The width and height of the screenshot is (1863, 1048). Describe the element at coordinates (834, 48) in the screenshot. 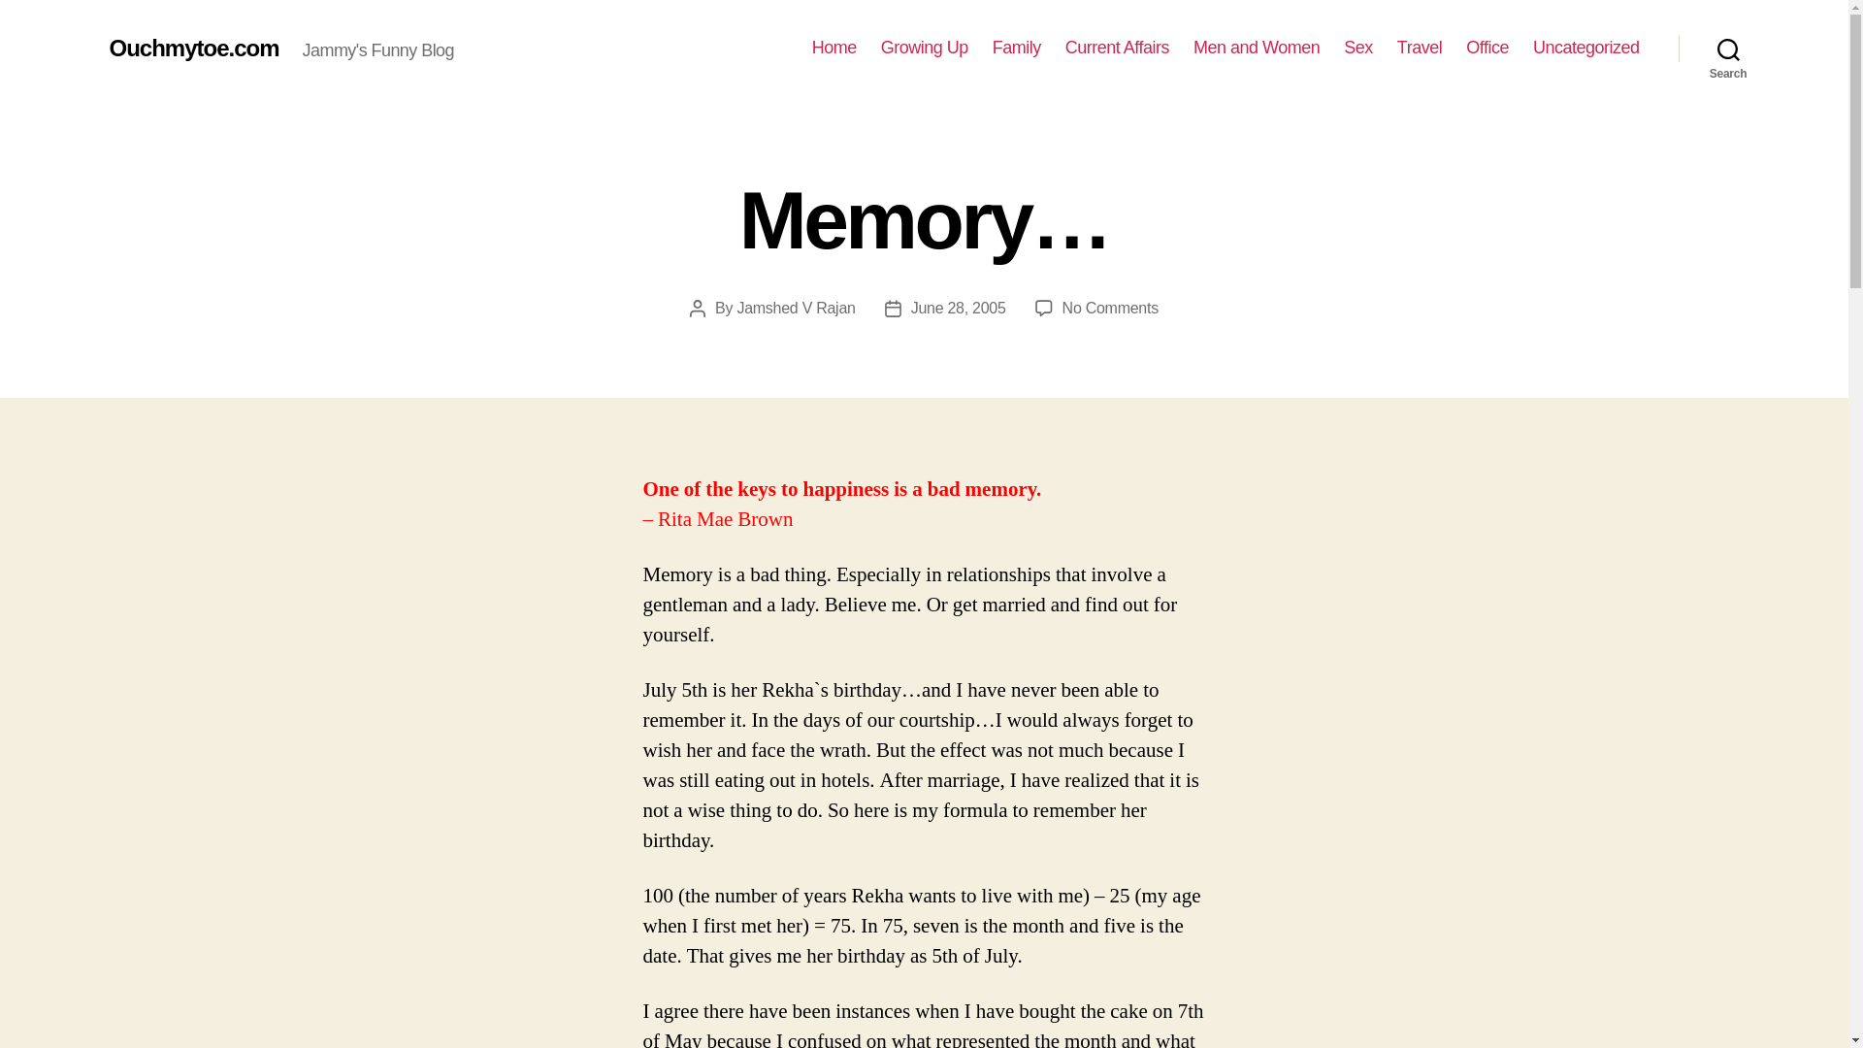

I see `Home` at that location.